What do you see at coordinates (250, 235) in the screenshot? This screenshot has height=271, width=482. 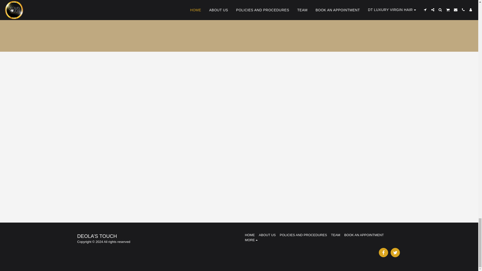 I see `HOME` at bounding box center [250, 235].